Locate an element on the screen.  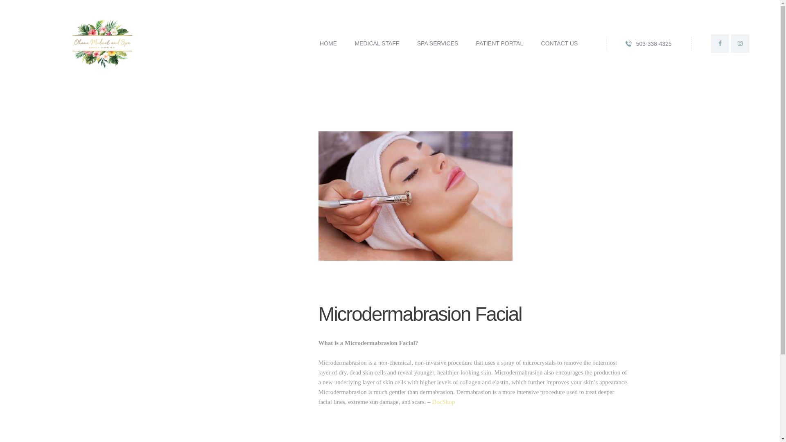
HOME is located at coordinates (328, 43).